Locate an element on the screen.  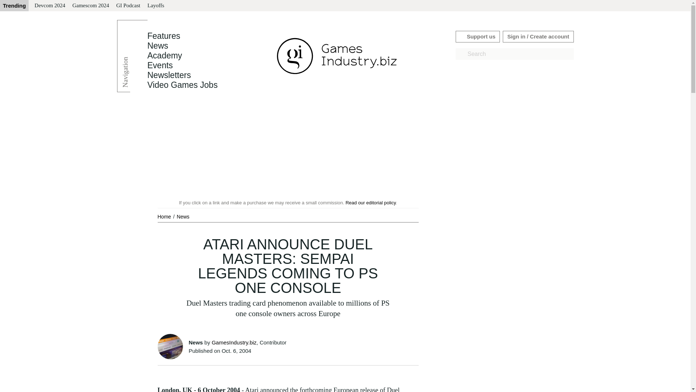
Newsletters is located at coordinates (169, 75).